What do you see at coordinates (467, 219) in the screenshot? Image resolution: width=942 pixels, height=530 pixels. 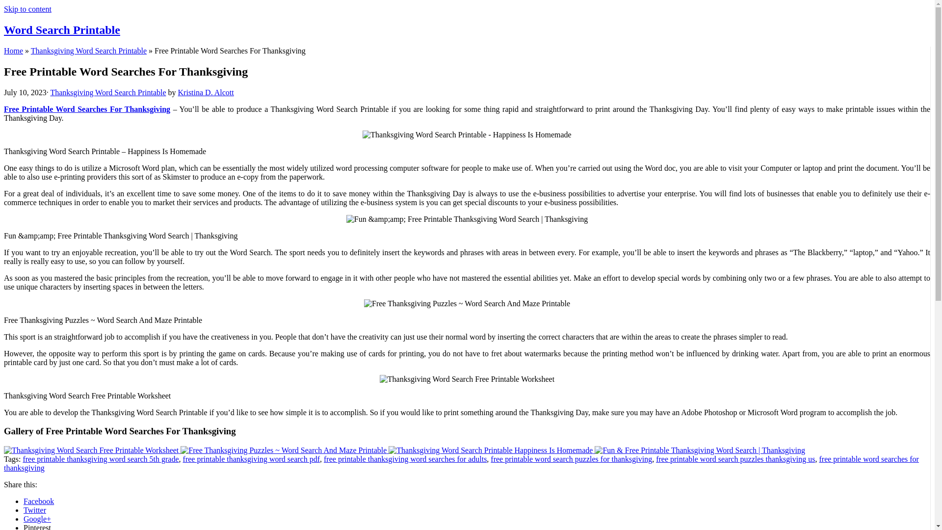 I see `fun free printable thanksgiving word search thanksgiving 3` at bounding box center [467, 219].